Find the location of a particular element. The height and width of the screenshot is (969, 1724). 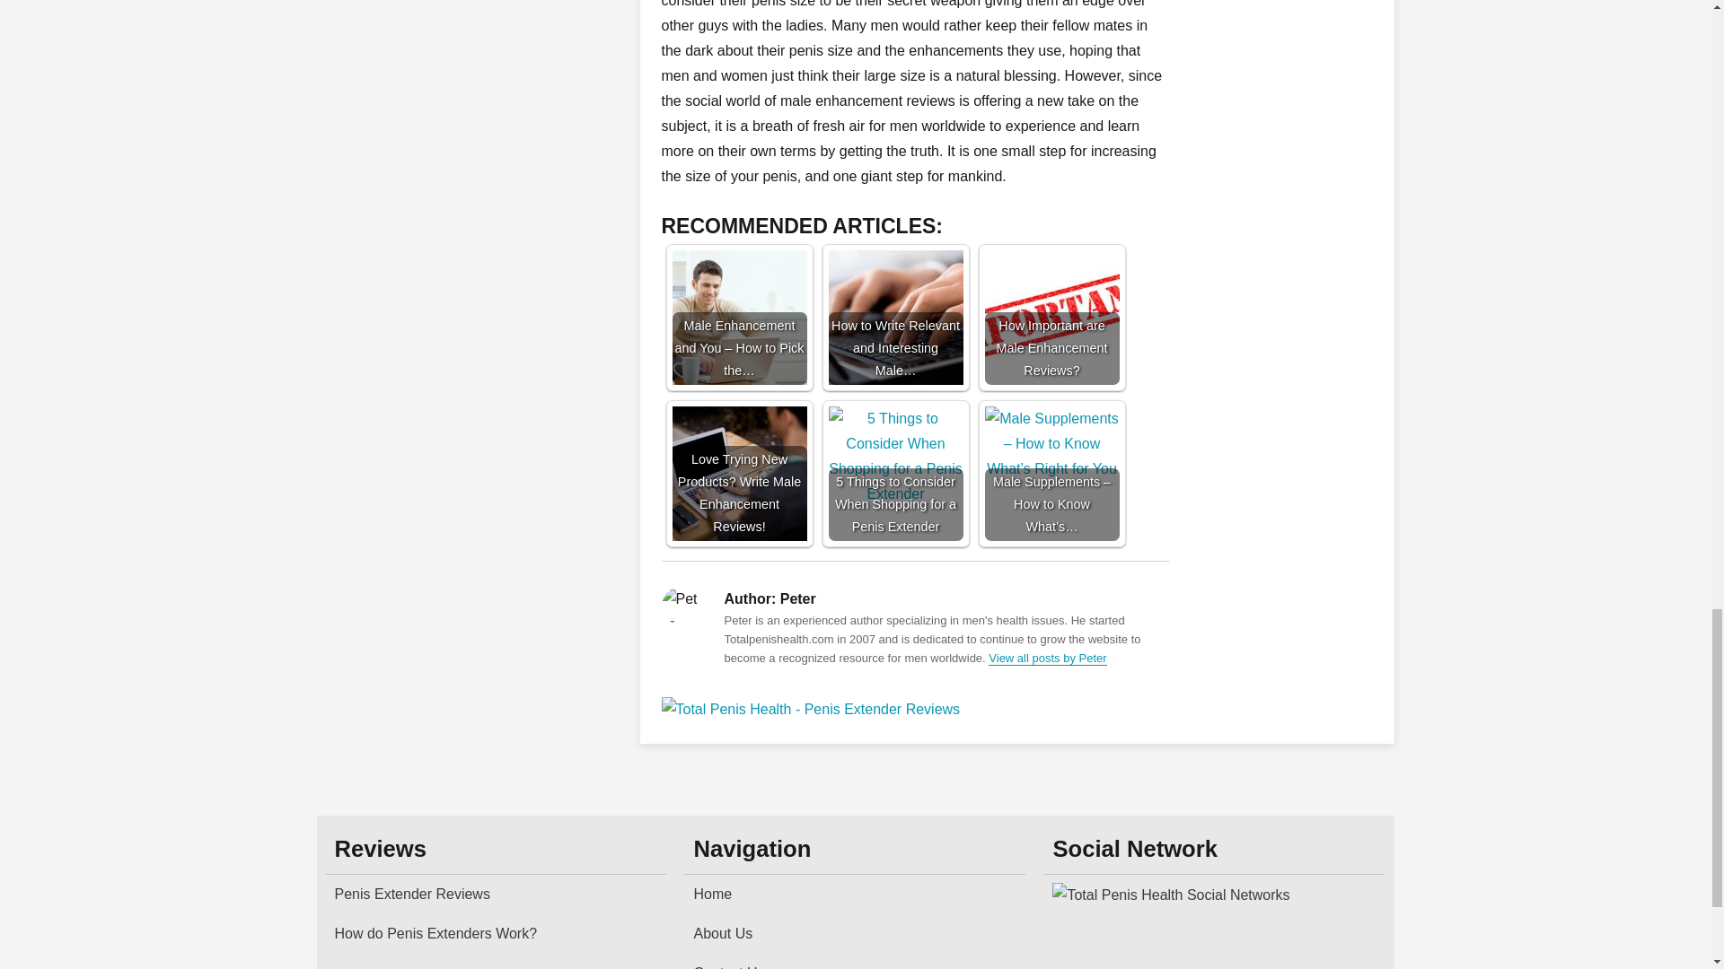

5 Things to Consider When Shopping for a Penis Extender is located at coordinates (894, 473).